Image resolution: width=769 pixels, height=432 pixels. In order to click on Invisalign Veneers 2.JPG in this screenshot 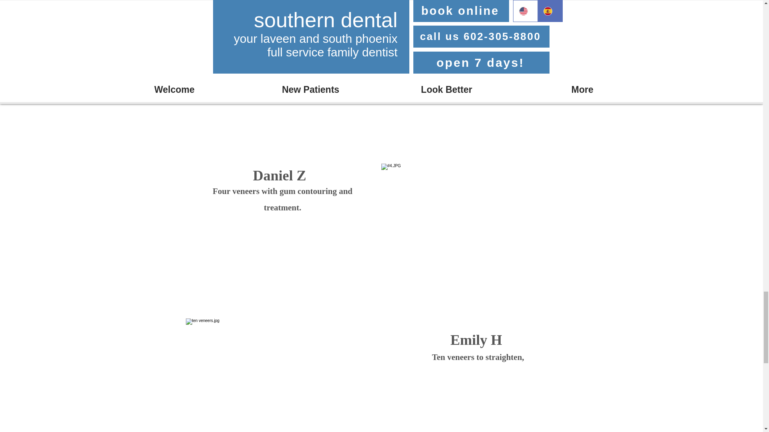, I will do `click(478, 240)`.